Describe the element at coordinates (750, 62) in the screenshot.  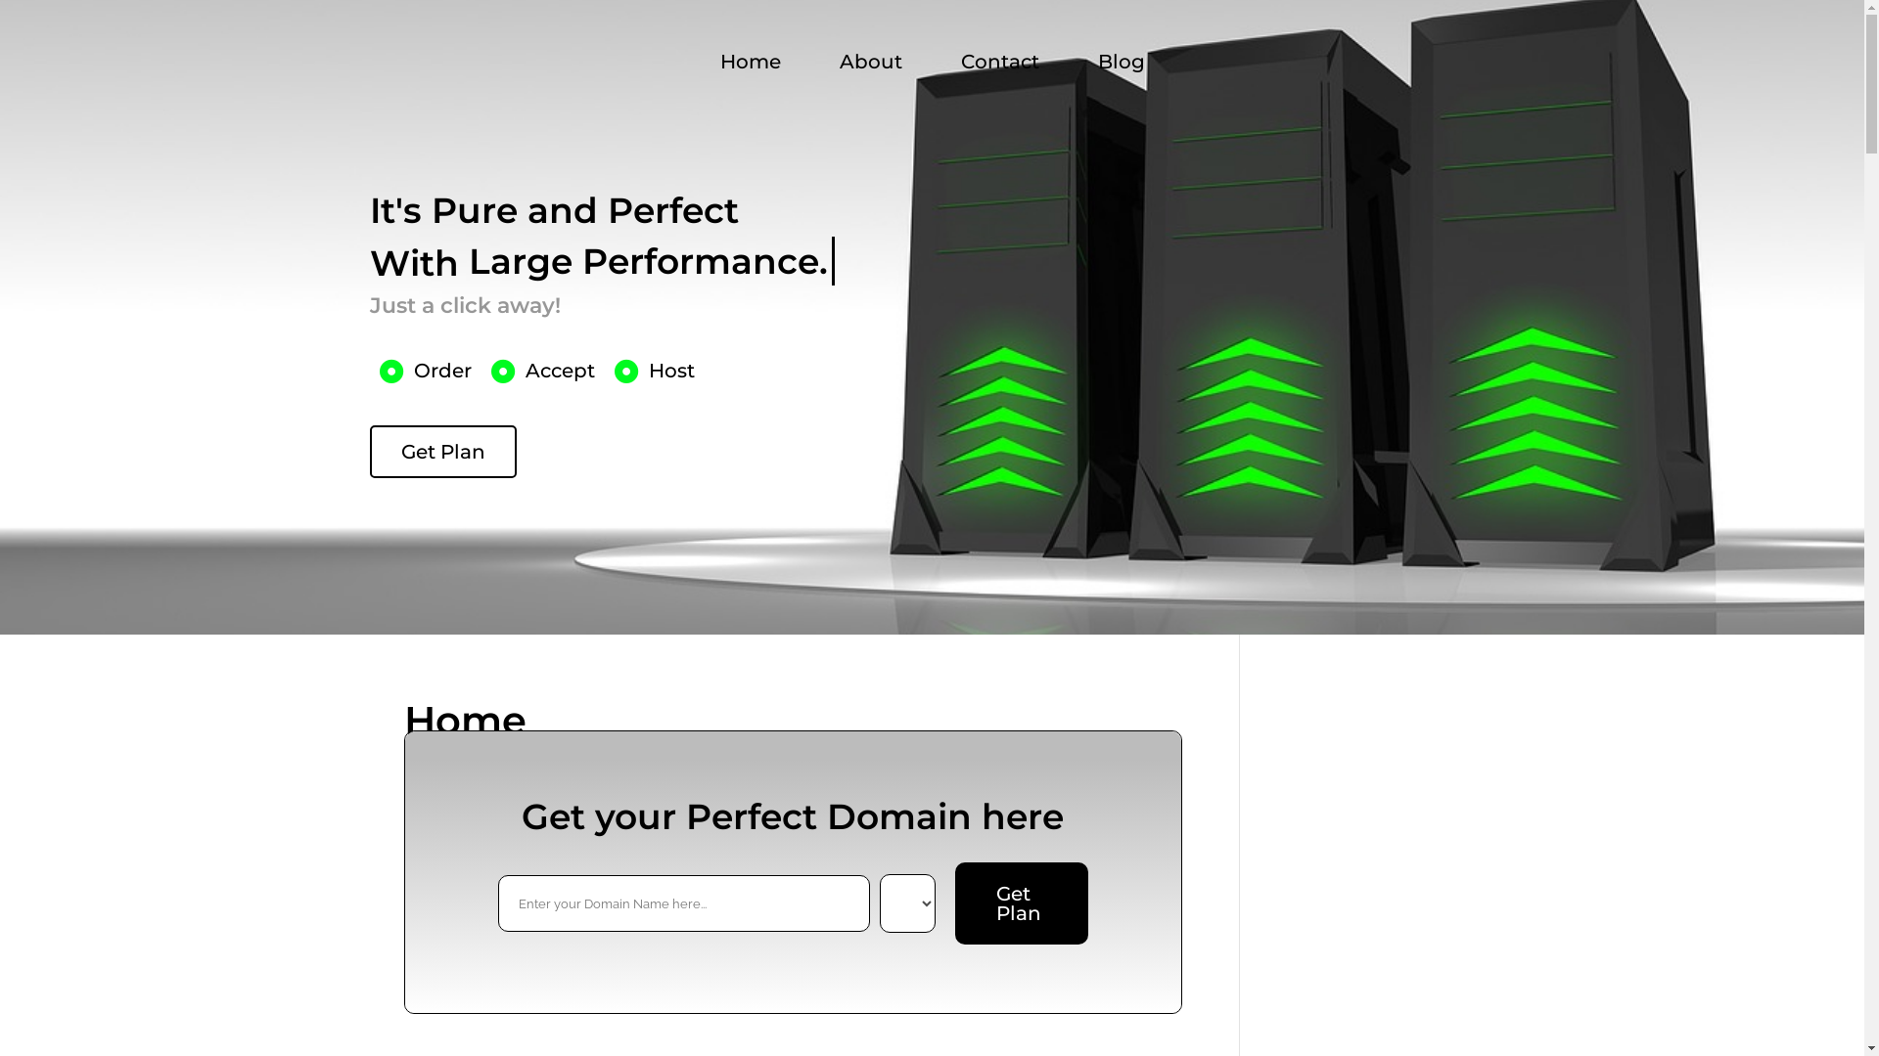
I see `Home` at that location.